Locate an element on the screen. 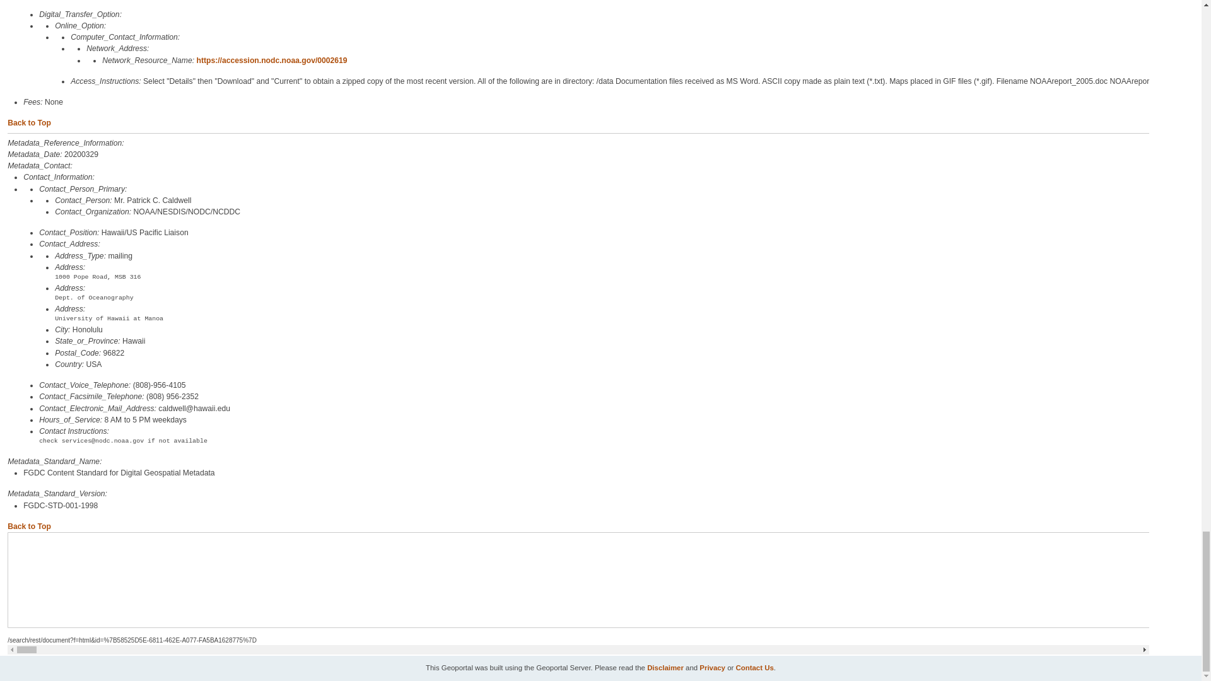 This screenshot has width=1211, height=681. Disclaimer is located at coordinates (665, 667).